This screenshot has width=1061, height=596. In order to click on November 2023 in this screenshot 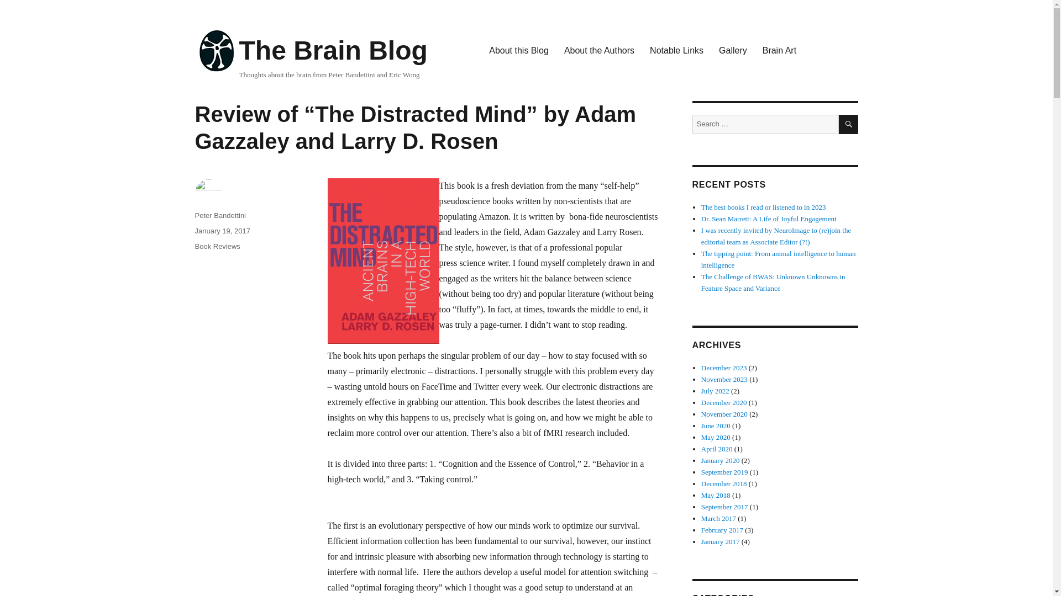, I will do `click(724, 380)`.